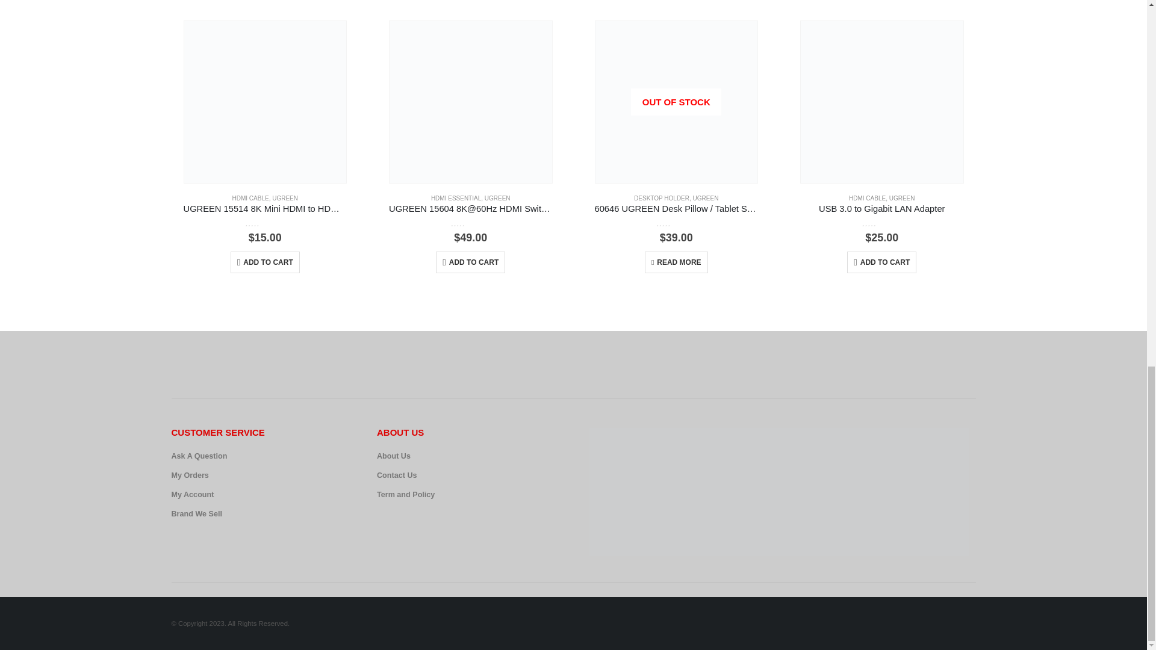 The width and height of the screenshot is (1156, 650). Describe the element at coordinates (497, 198) in the screenshot. I see `UGREEN` at that location.